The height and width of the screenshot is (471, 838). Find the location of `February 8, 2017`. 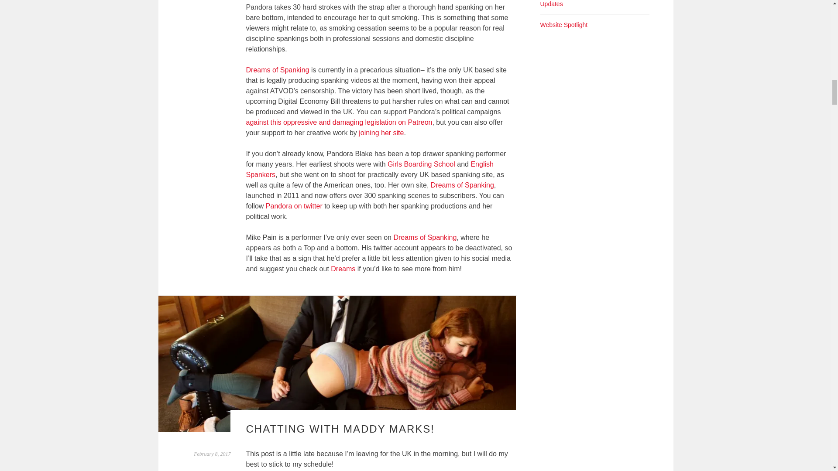

February 8, 2017 is located at coordinates (212, 454).